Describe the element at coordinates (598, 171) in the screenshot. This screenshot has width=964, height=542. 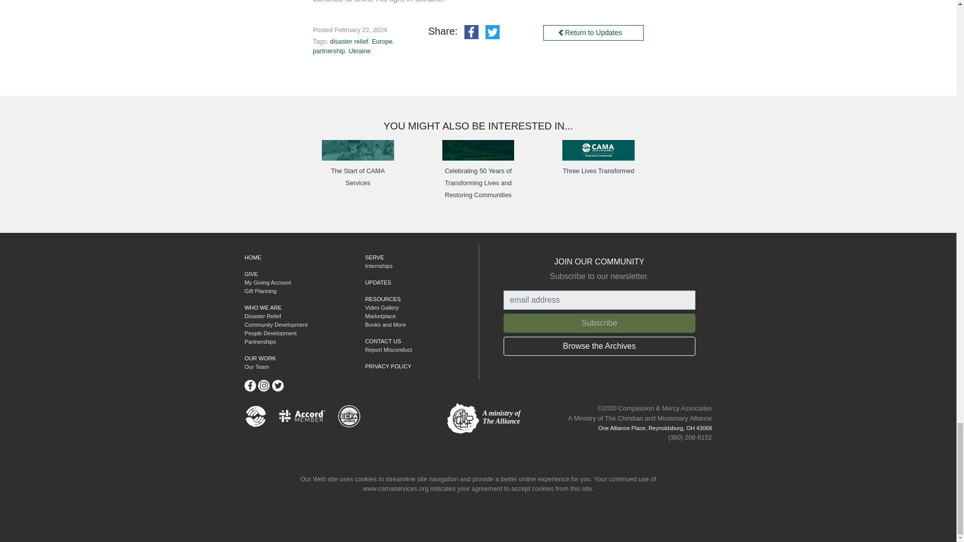
I see `Three Lives Transformed` at that location.